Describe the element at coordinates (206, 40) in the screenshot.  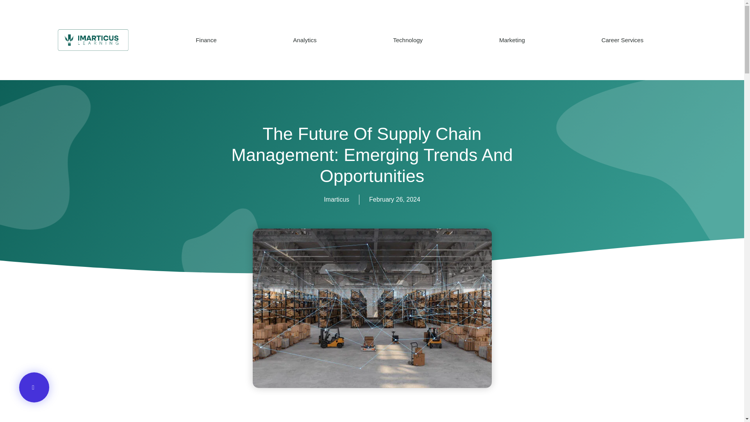
I see `Finance` at that location.